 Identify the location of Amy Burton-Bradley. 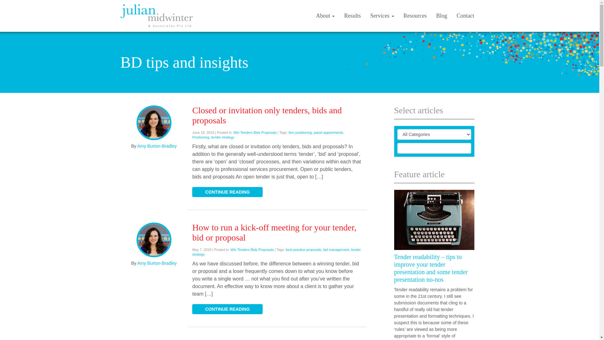
(157, 263).